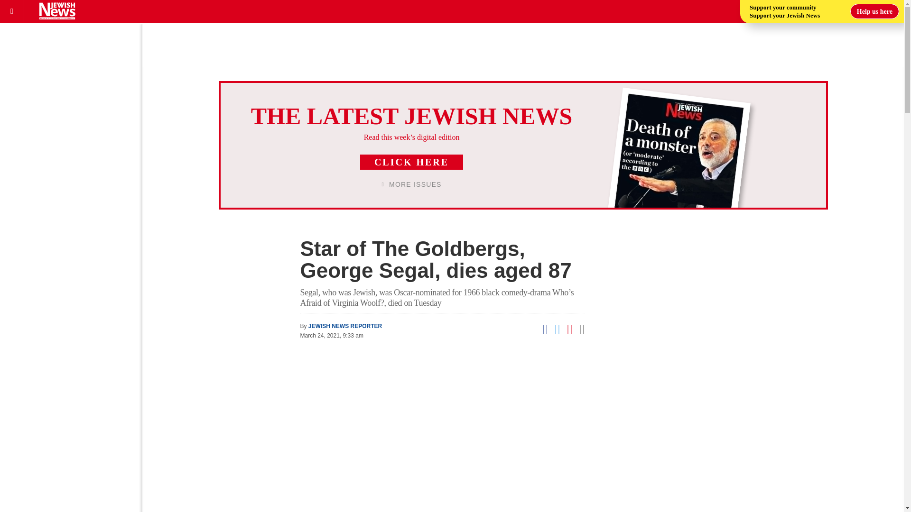 Image resolution: width=911 pixels, height=512 pixels. Describe the element at coordinates (345, 326) in the screenshot. I see `JEWISH NEWS REPORTER` at that location.